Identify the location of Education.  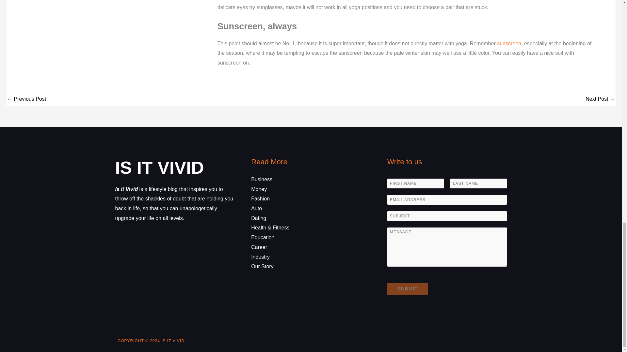
(263, 237).